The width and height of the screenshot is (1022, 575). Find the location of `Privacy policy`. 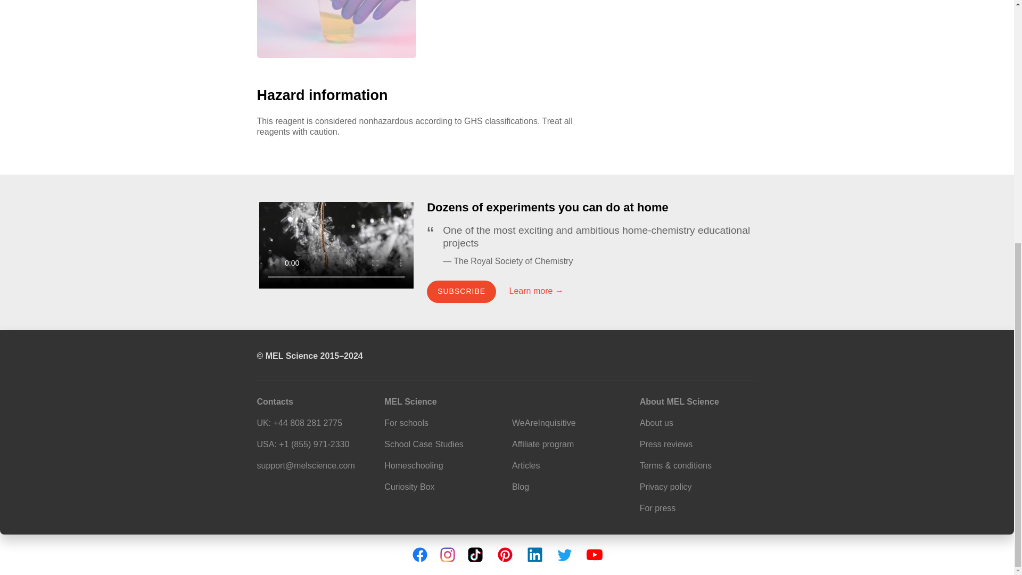

Privacy policy is located at coordinates (665, 487).